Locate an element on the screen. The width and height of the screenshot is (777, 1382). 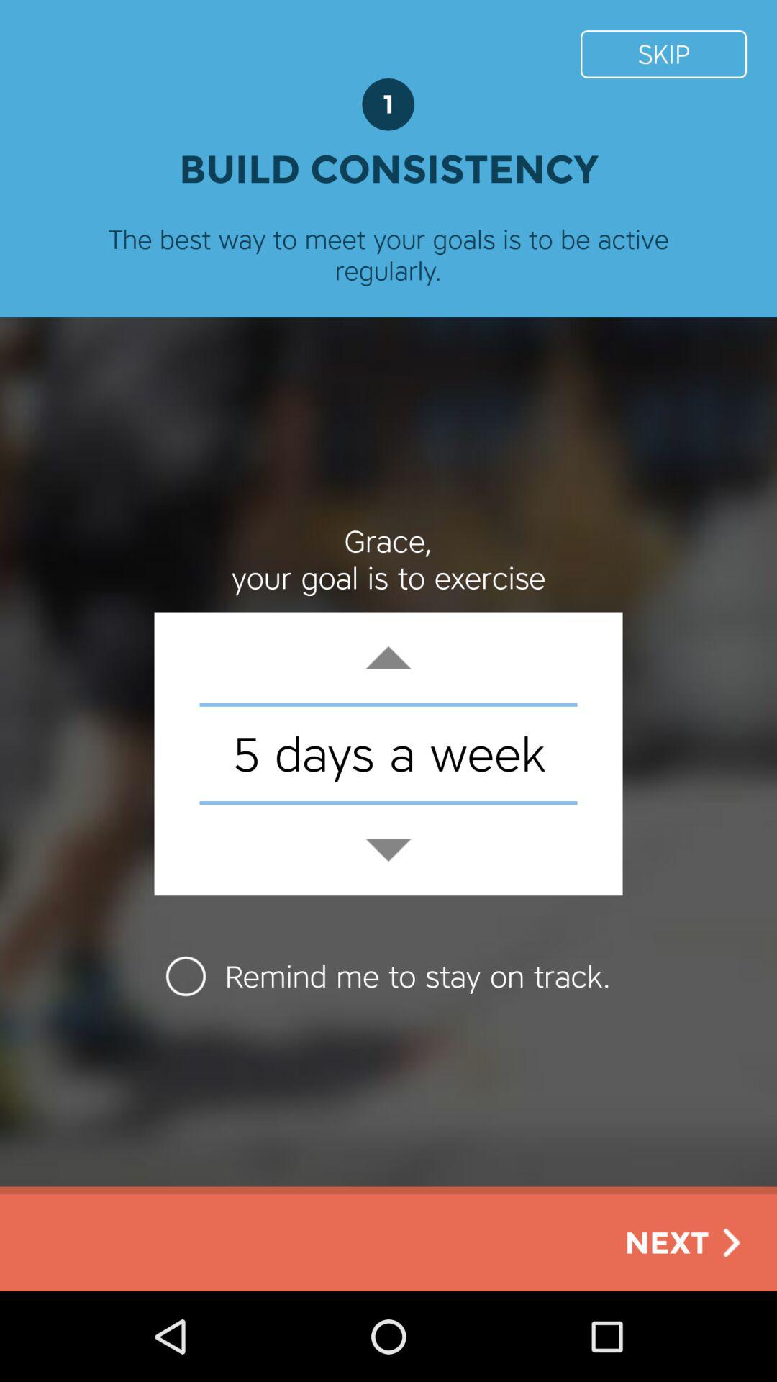
click the item above build consistency icon is located at coordinates (663, 53).